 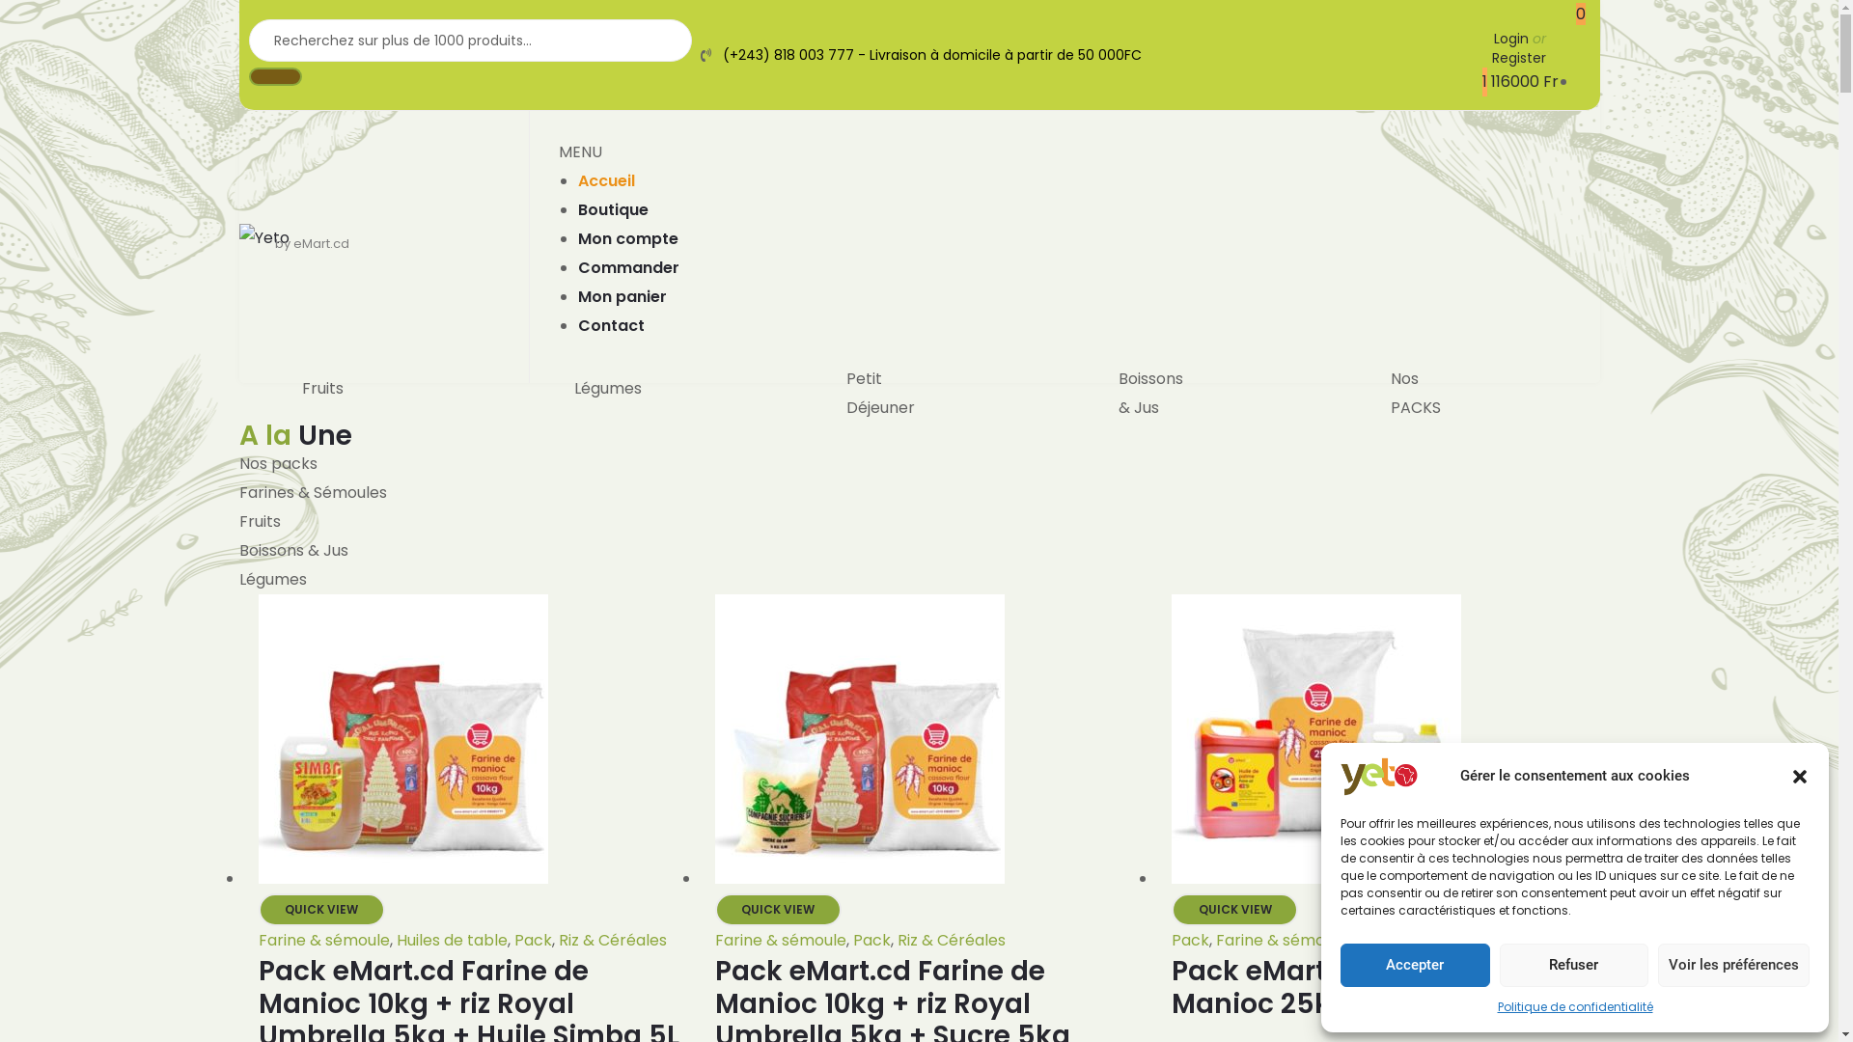 What do you see at coordinates (622, 297) in the screenshot?
I see `Mon panier` at bounding box center [622, 297].